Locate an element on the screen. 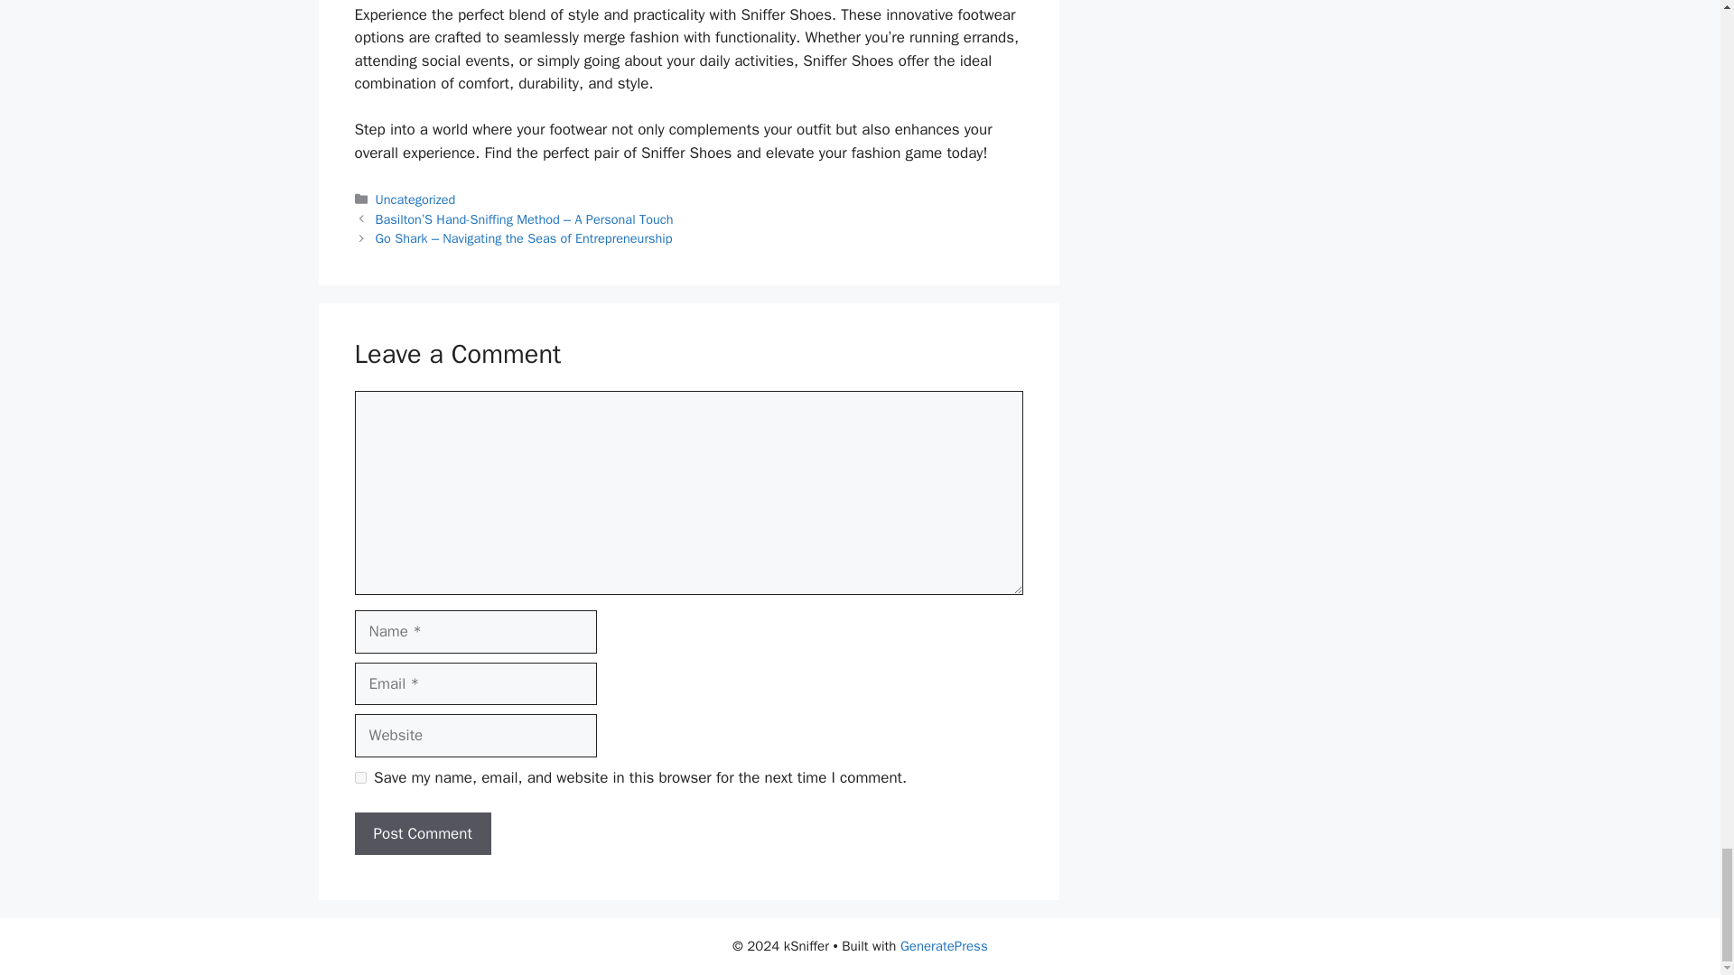  Post Comment is located at coordinates (422, 834).